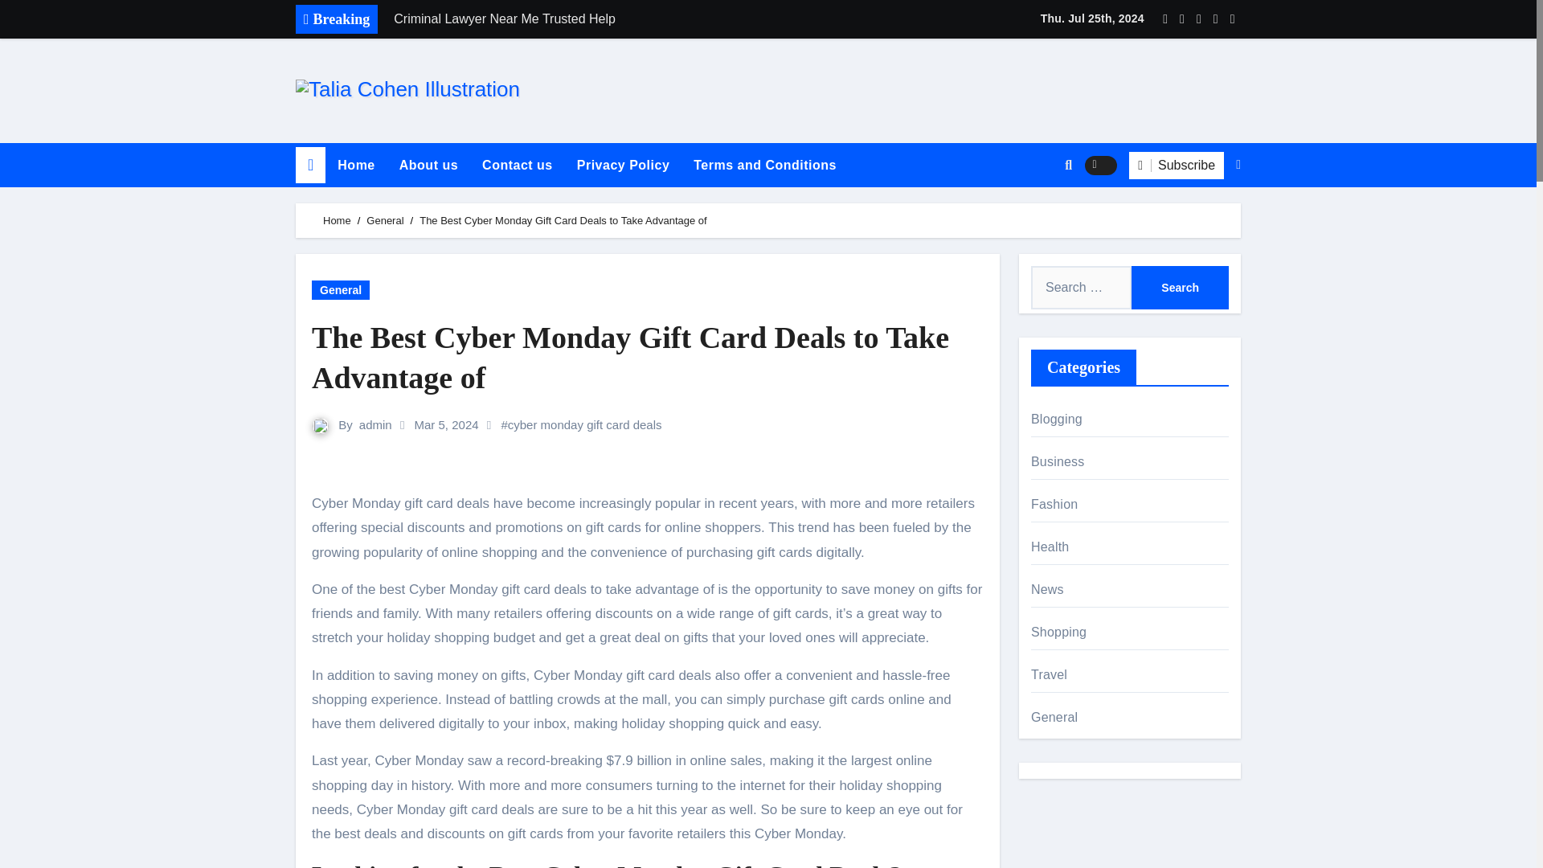 Image resolution: width=1543 pixels, height=868 pixels. What do you see at coordinates (310, 165) in the screenshot?
I see `Home` at bounding box center [310, 165].